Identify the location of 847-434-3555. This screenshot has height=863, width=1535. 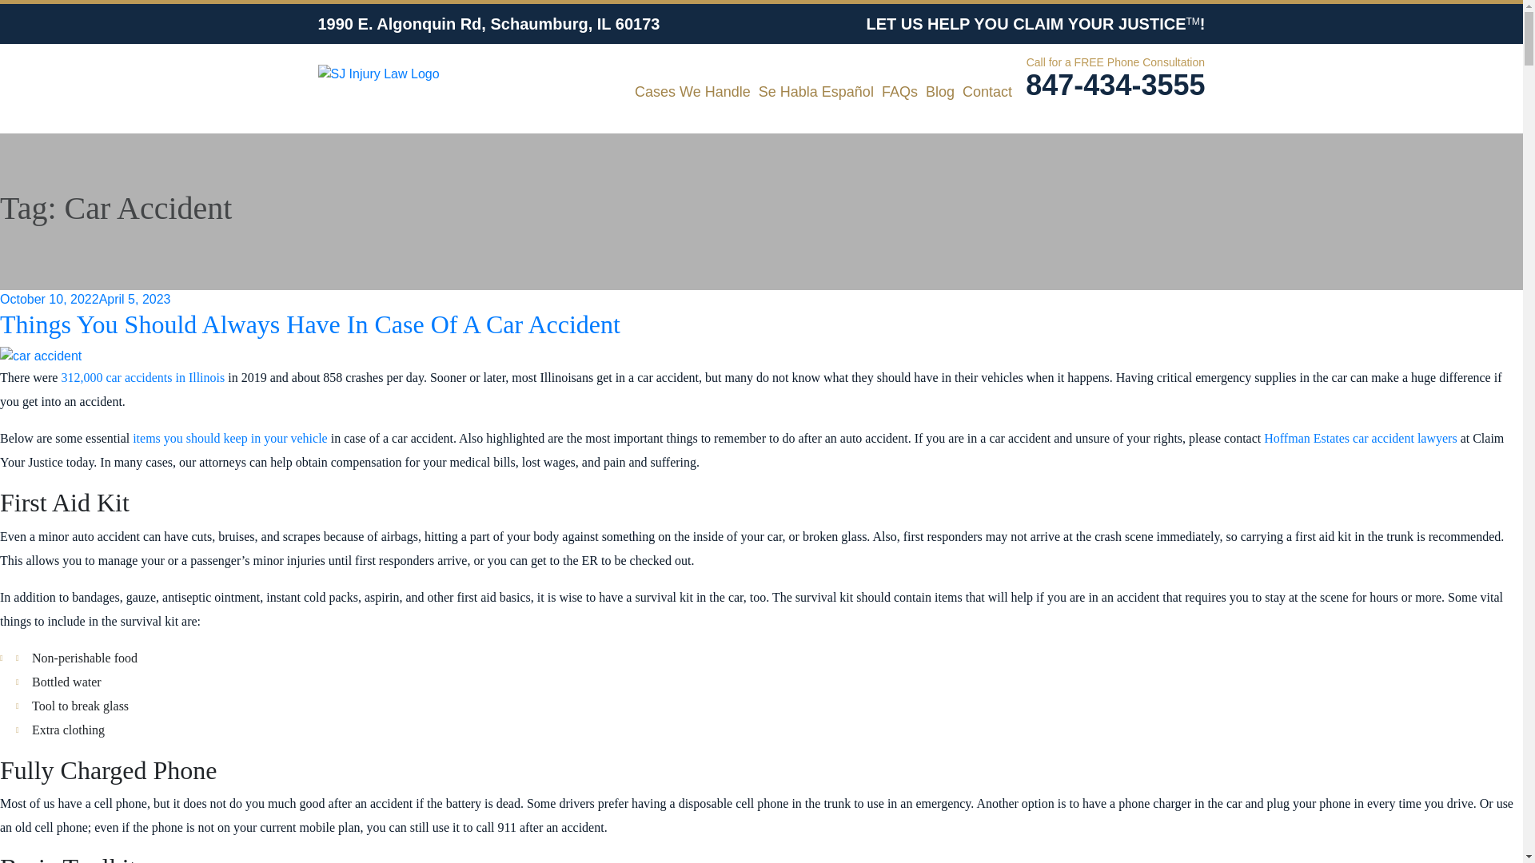
(1114, 86).